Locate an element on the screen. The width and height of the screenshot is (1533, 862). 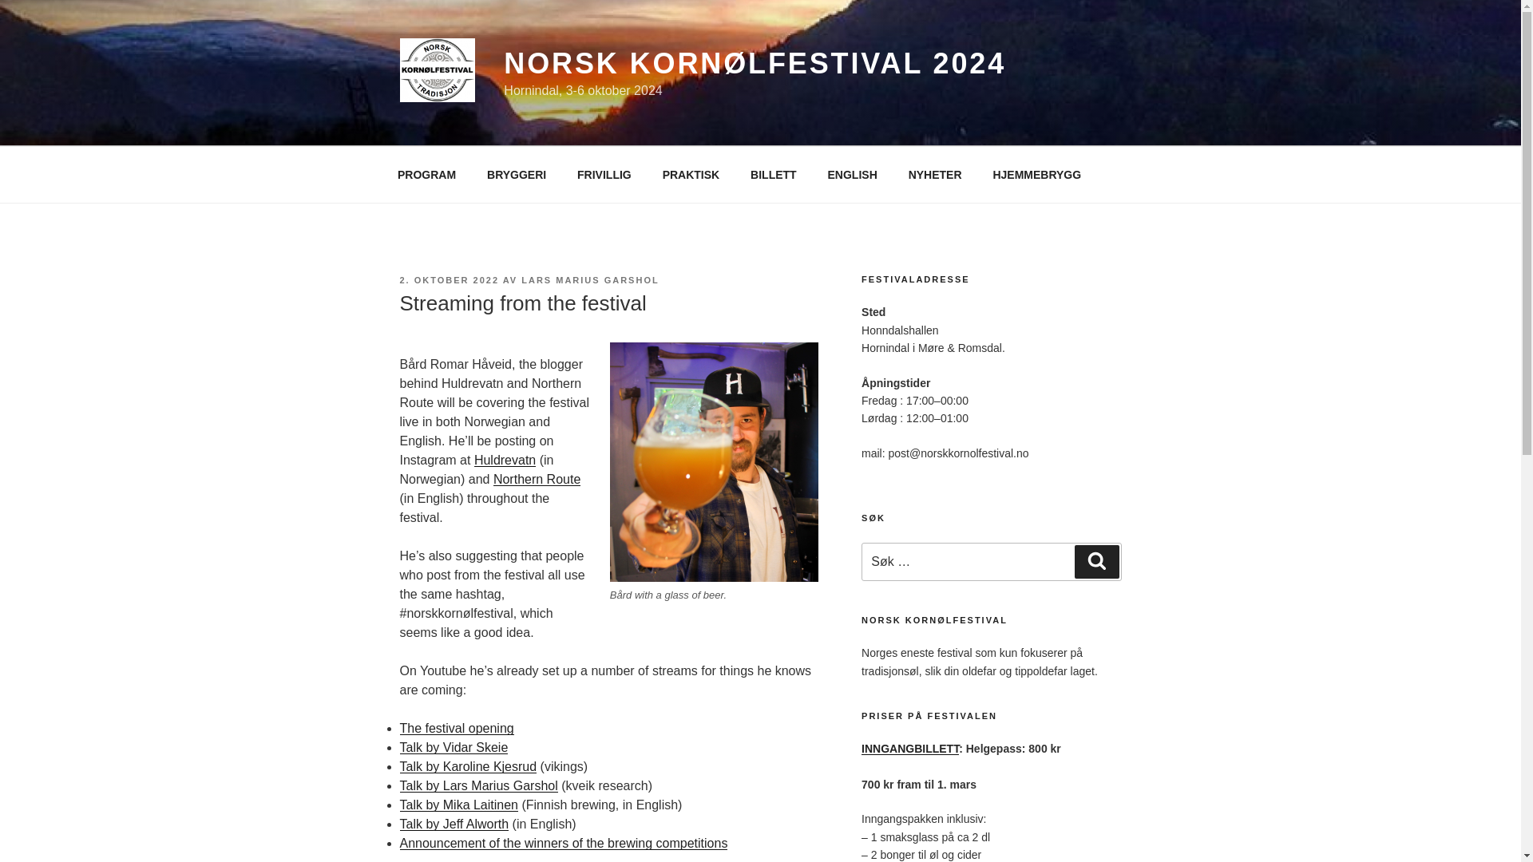
2. OKTOBER 2022 is located at coordinates (449, 279).